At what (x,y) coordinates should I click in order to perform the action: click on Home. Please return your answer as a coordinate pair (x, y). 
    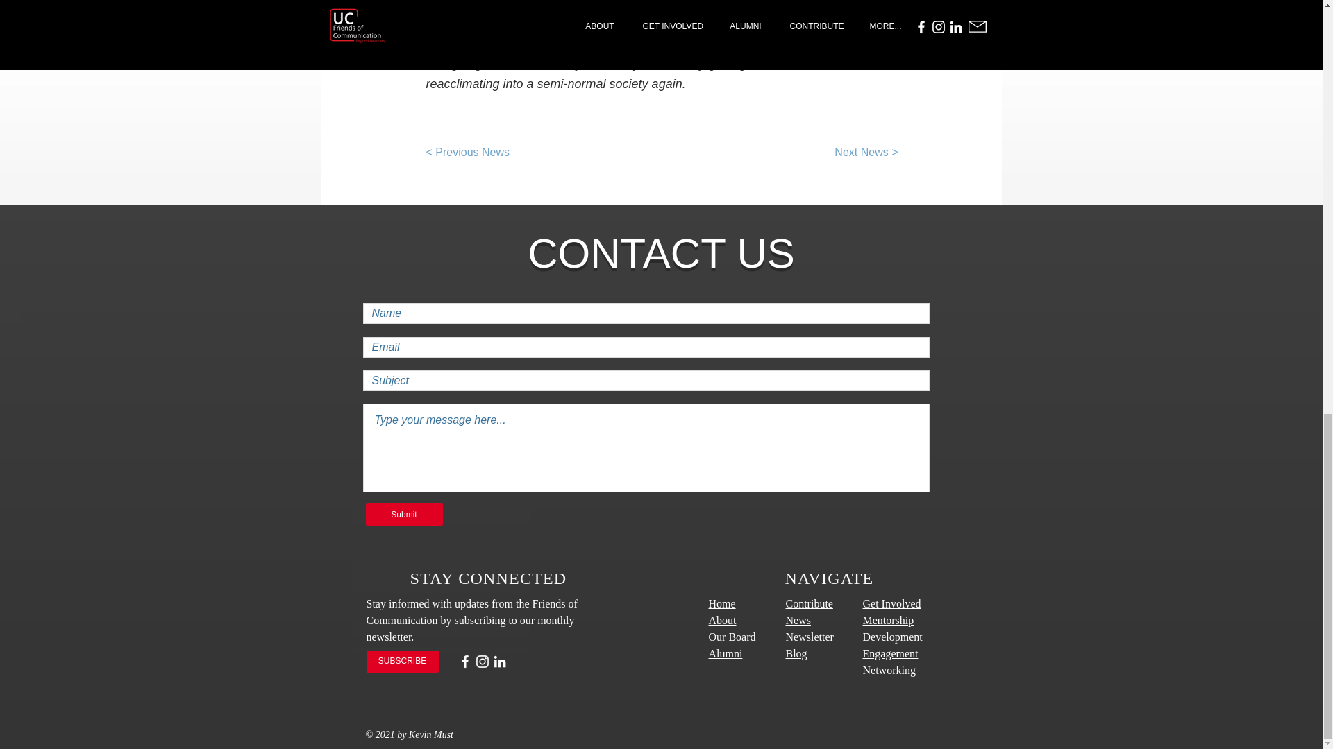
    Looking at the image, I should click on (721, 603).